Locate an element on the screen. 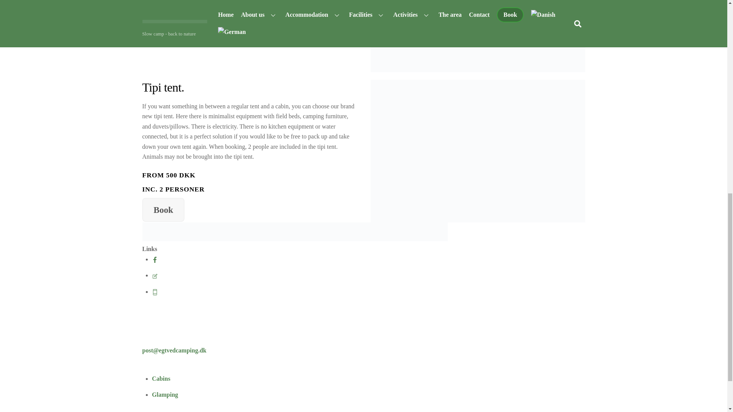 This screenshot has width=733, height=412. Book is located at coordinates (163, 21).